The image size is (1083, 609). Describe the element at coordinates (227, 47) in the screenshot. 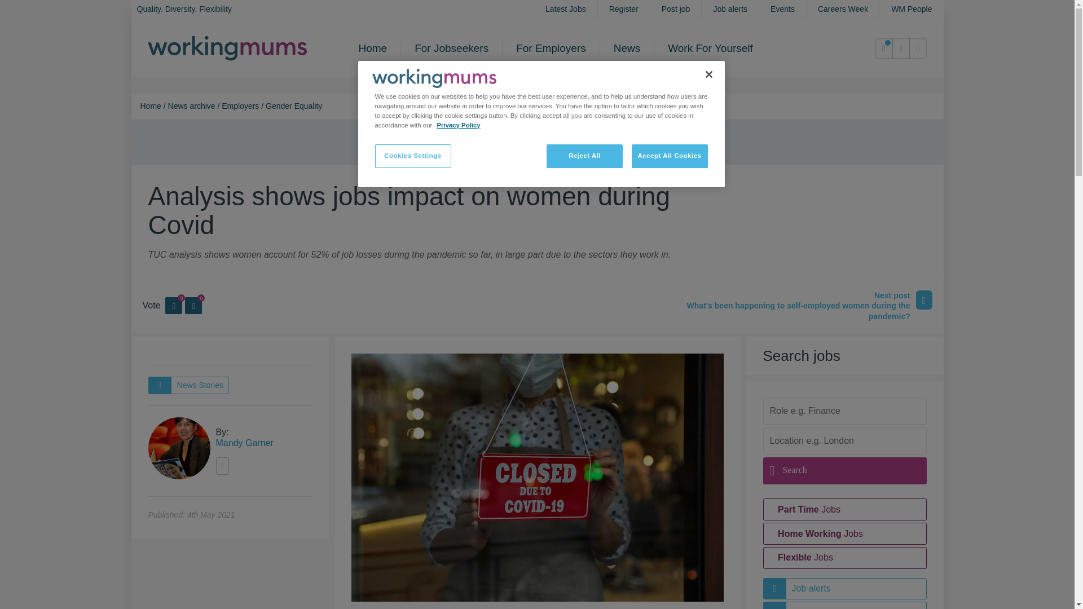

I see `workingmums.co.uk` at that location.